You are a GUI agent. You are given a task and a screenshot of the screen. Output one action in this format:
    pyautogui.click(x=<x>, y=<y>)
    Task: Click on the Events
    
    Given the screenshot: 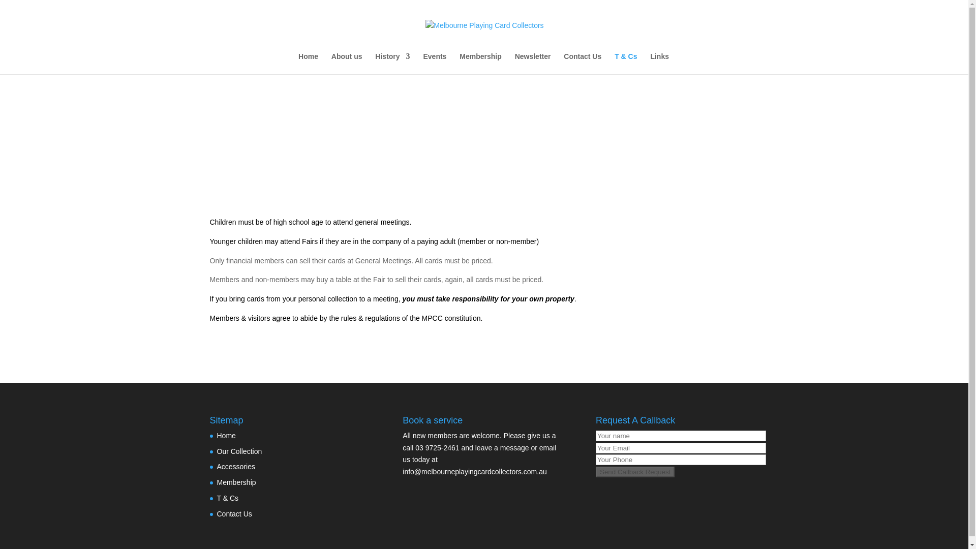 What is the action you would take?
    pyautogui.click(x=434, y=63)
    